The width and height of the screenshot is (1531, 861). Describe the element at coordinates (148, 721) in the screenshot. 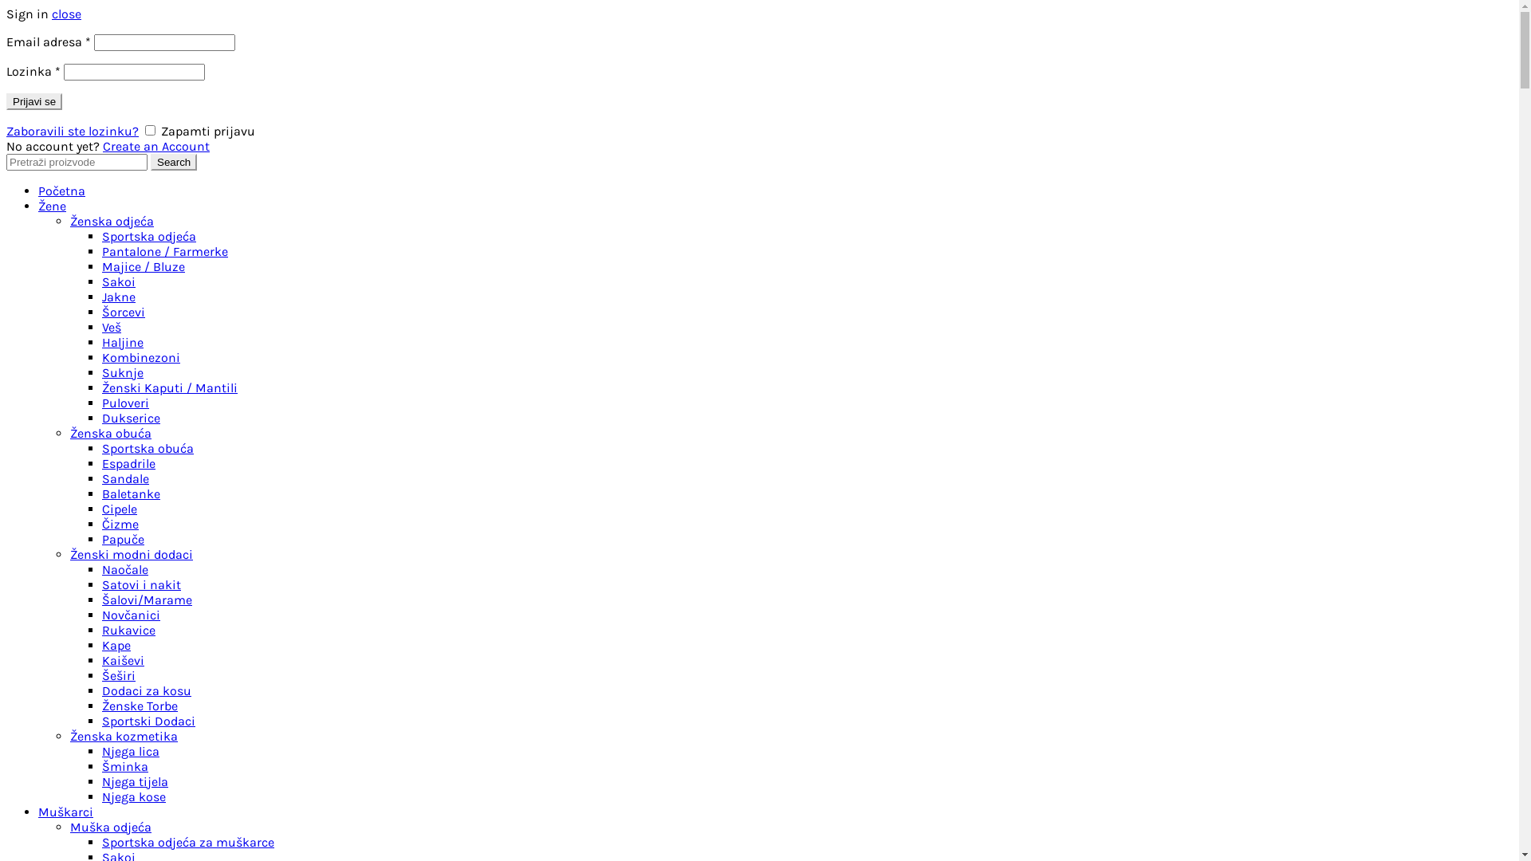

I see `Sportski Dodaci` at that location.